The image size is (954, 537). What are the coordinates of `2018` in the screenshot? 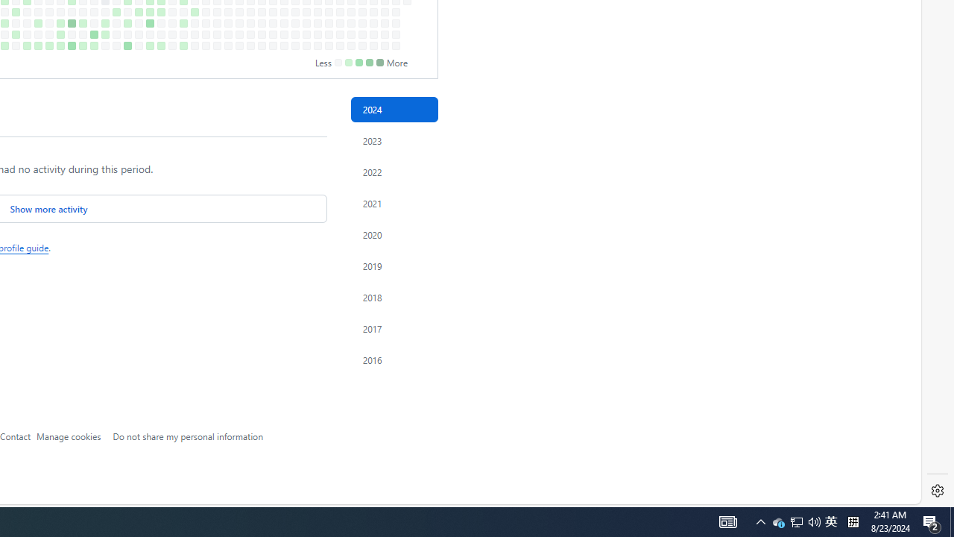 It's located at (394, 298).